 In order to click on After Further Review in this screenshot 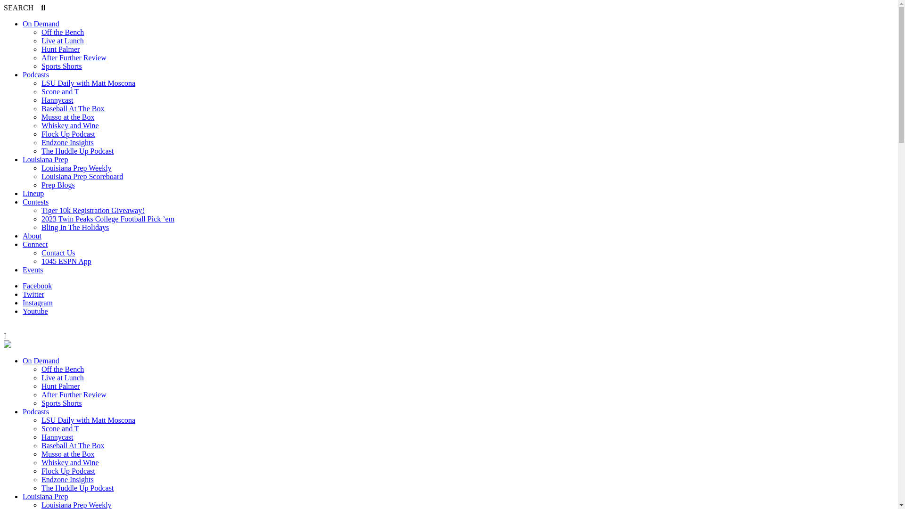, I will do `click(74, 57)`.